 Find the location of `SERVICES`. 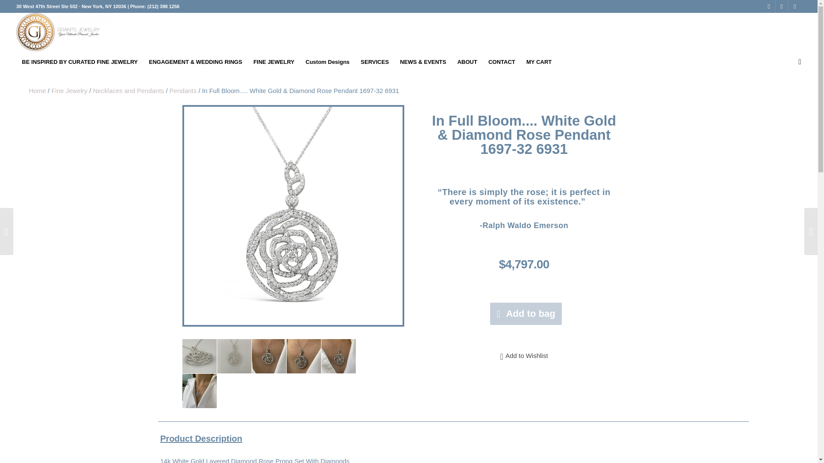

SERVICES is located at coordinates (375, 62).